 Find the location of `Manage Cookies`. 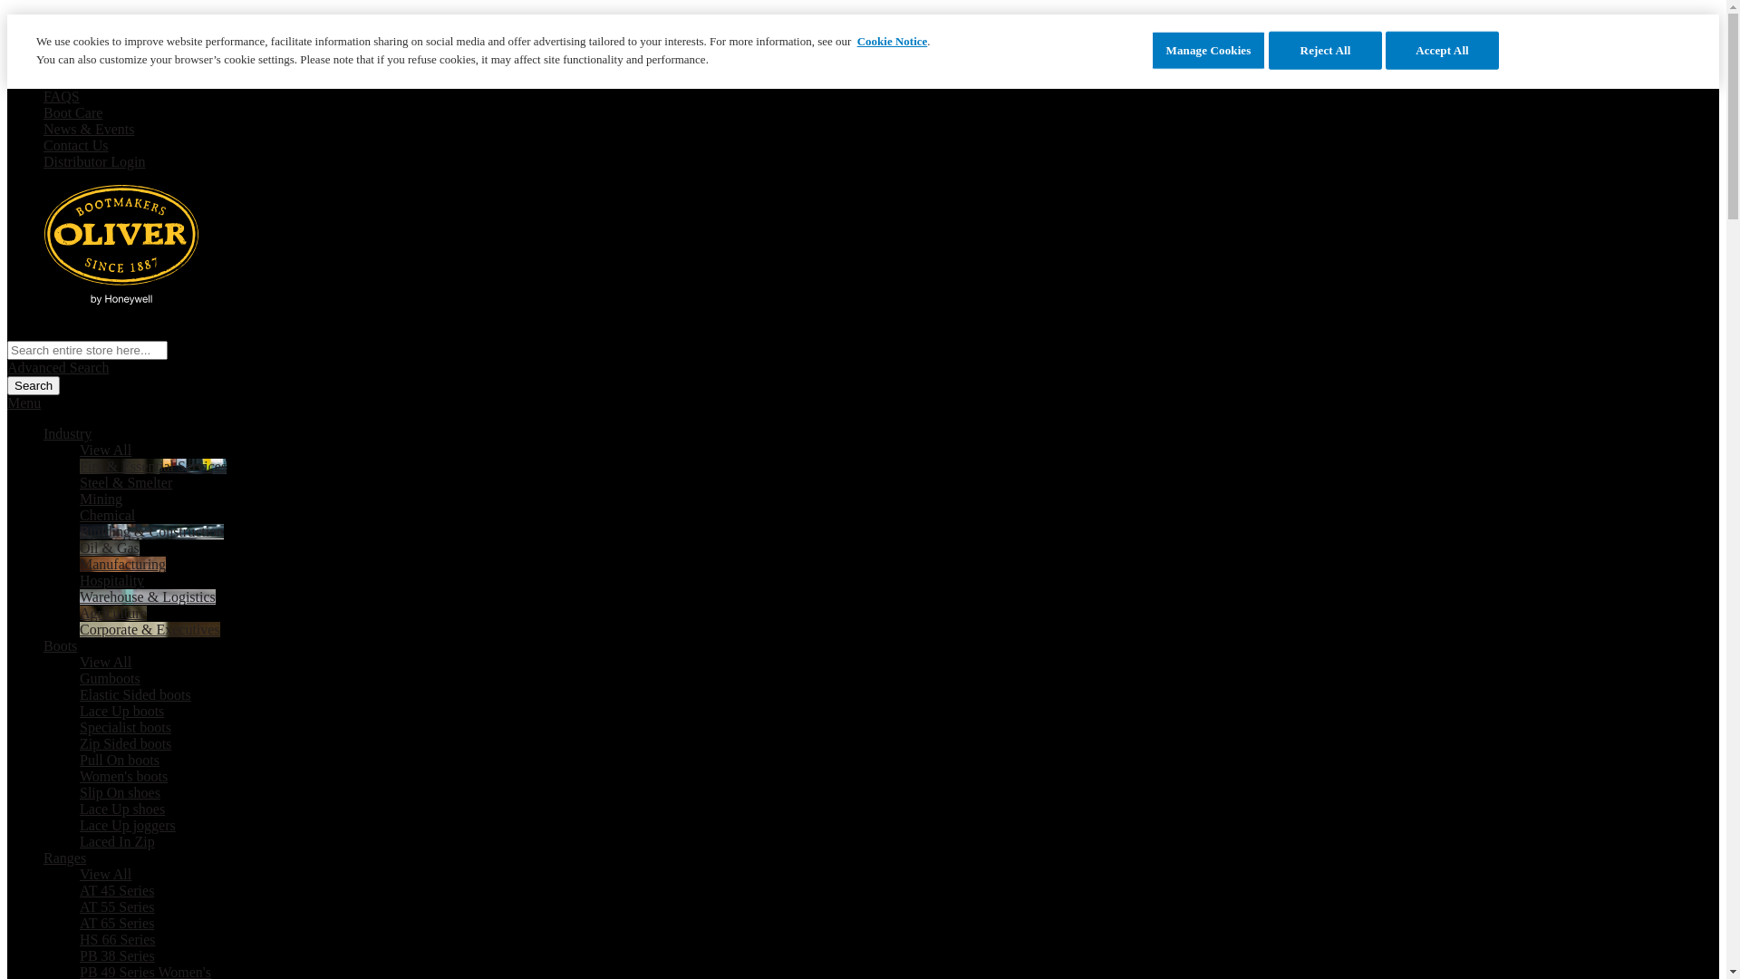

Manage Cookies is located at coordinates (1209, 51).